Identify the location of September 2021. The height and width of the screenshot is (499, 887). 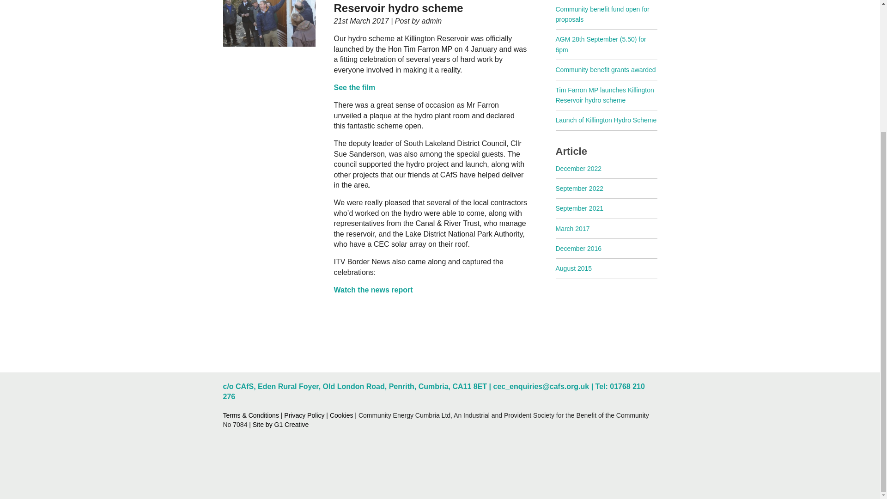
(579, 208).